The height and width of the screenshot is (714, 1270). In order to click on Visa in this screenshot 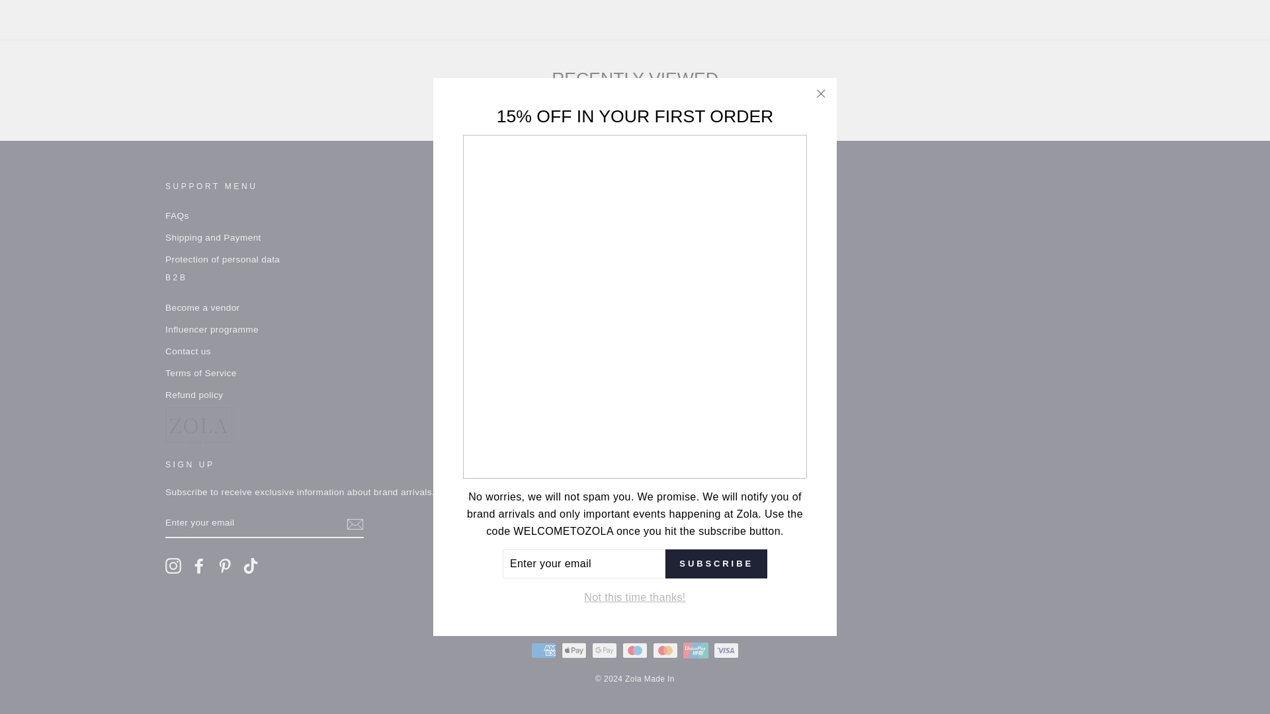, I will do `click(726, 651)`.